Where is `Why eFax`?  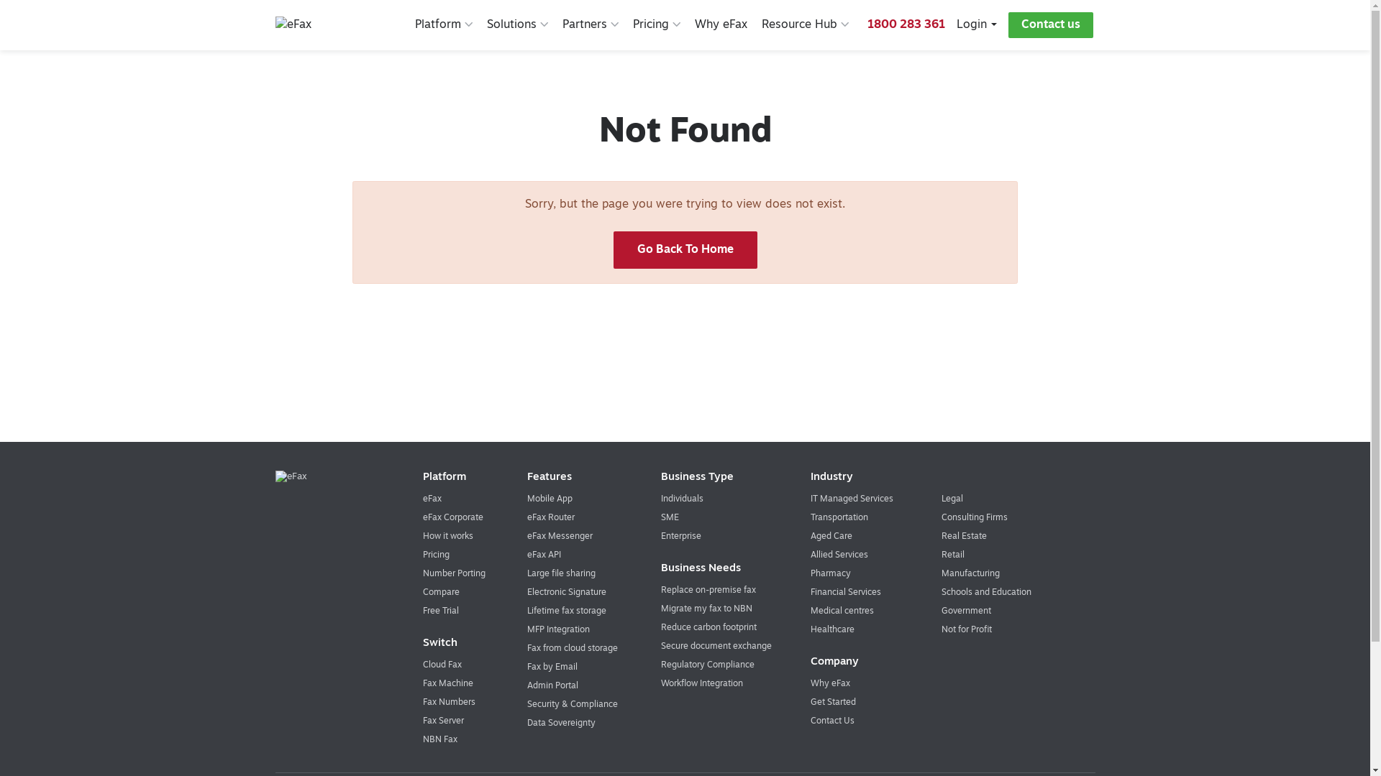 Why eFax is located at coordinates (721, 25).